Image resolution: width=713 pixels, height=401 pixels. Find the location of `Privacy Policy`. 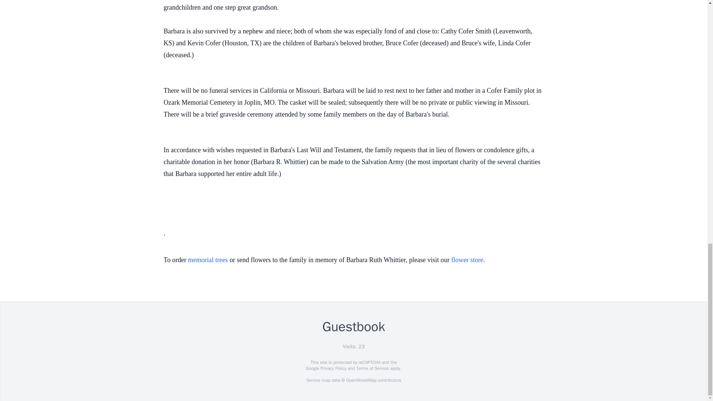

Privacy Policy is located at coordinates (333, 368).